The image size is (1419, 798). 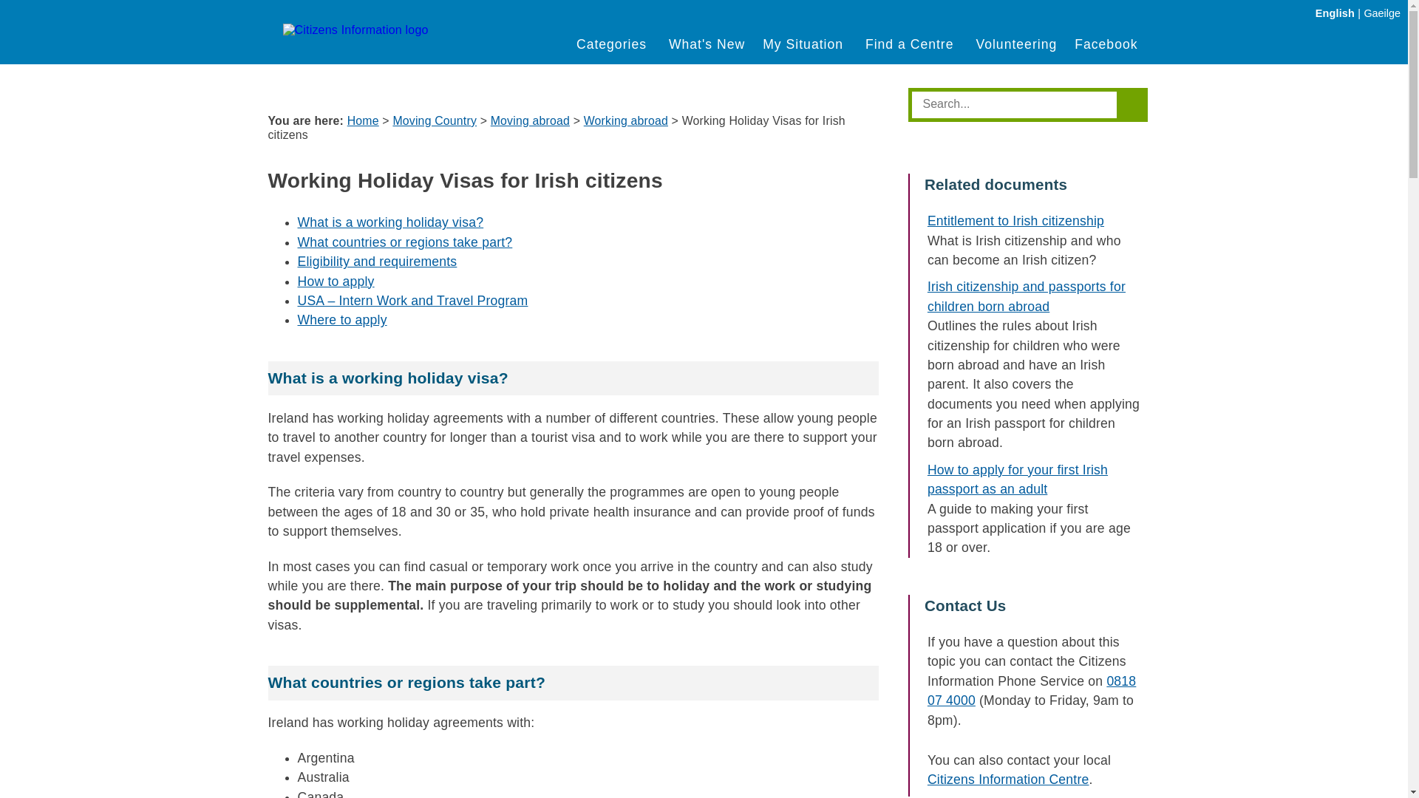 What do you see at coordinates (806, 44) in the screenshot?
I see `My Situation` at bounding box center [806, 44].